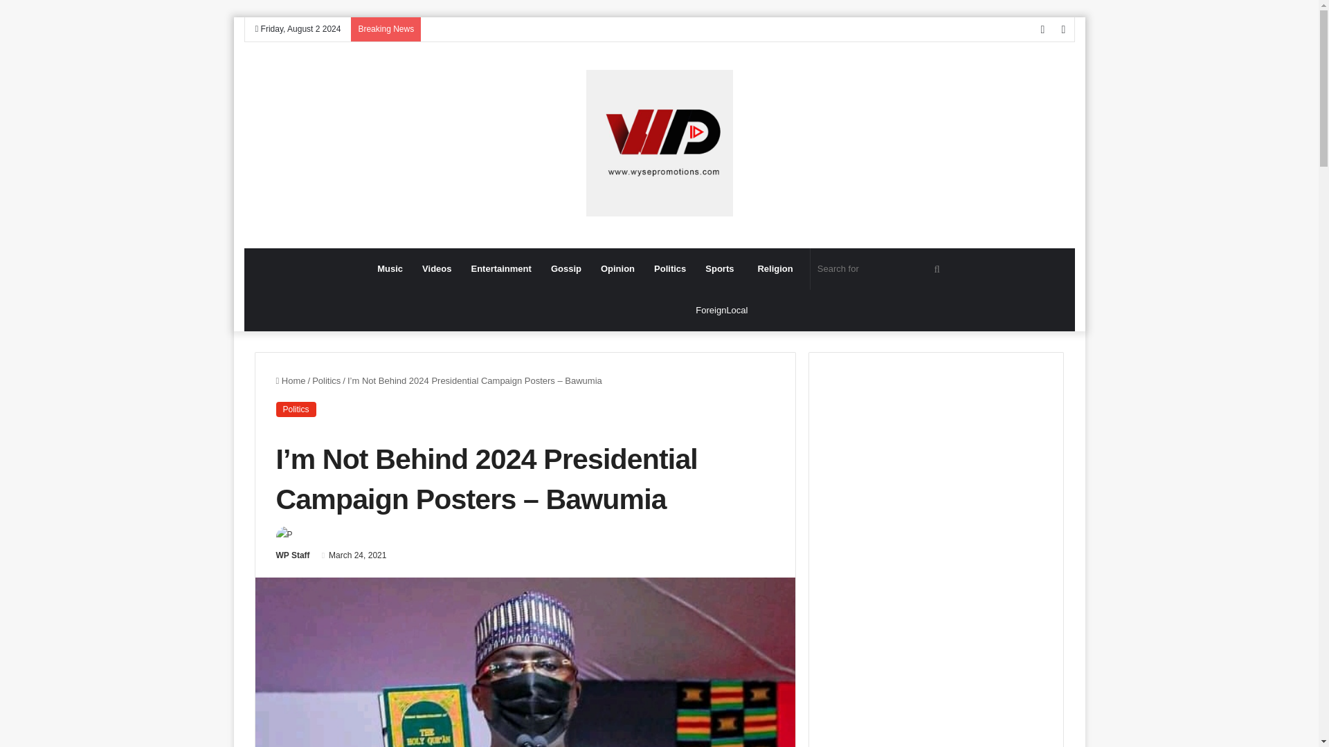 This screenshot has height=747, width=1329. What do you see at coordinates (566, 268) in the screenshot?
I see `Gossip` at bounding box center [566, 268].